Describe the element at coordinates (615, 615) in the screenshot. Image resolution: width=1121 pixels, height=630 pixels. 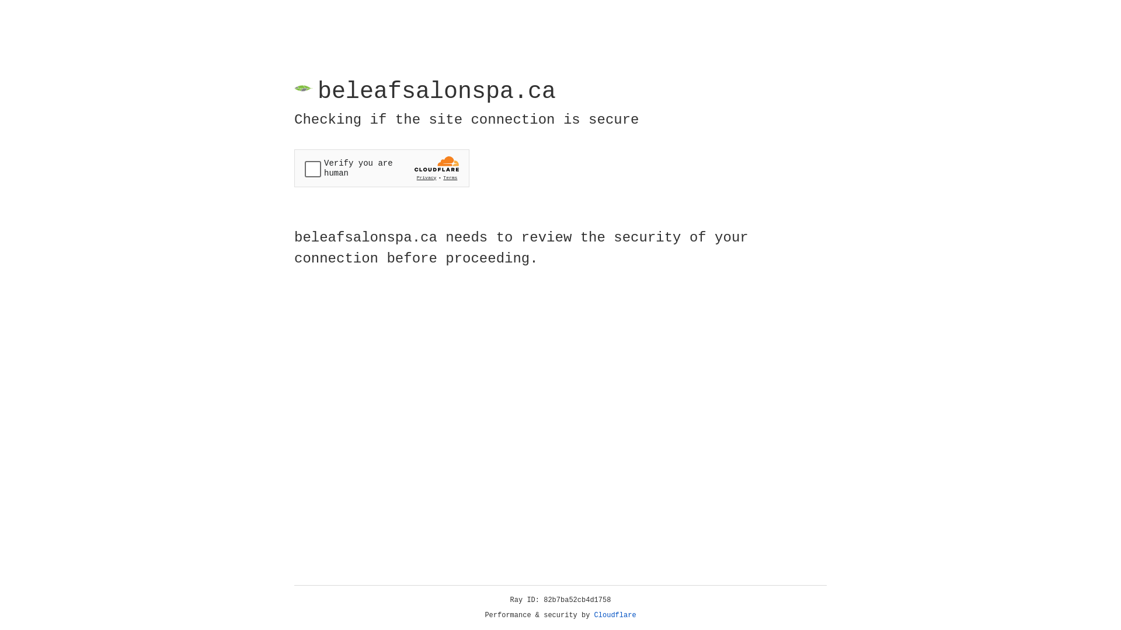
I see `Cloudflare` at that location.